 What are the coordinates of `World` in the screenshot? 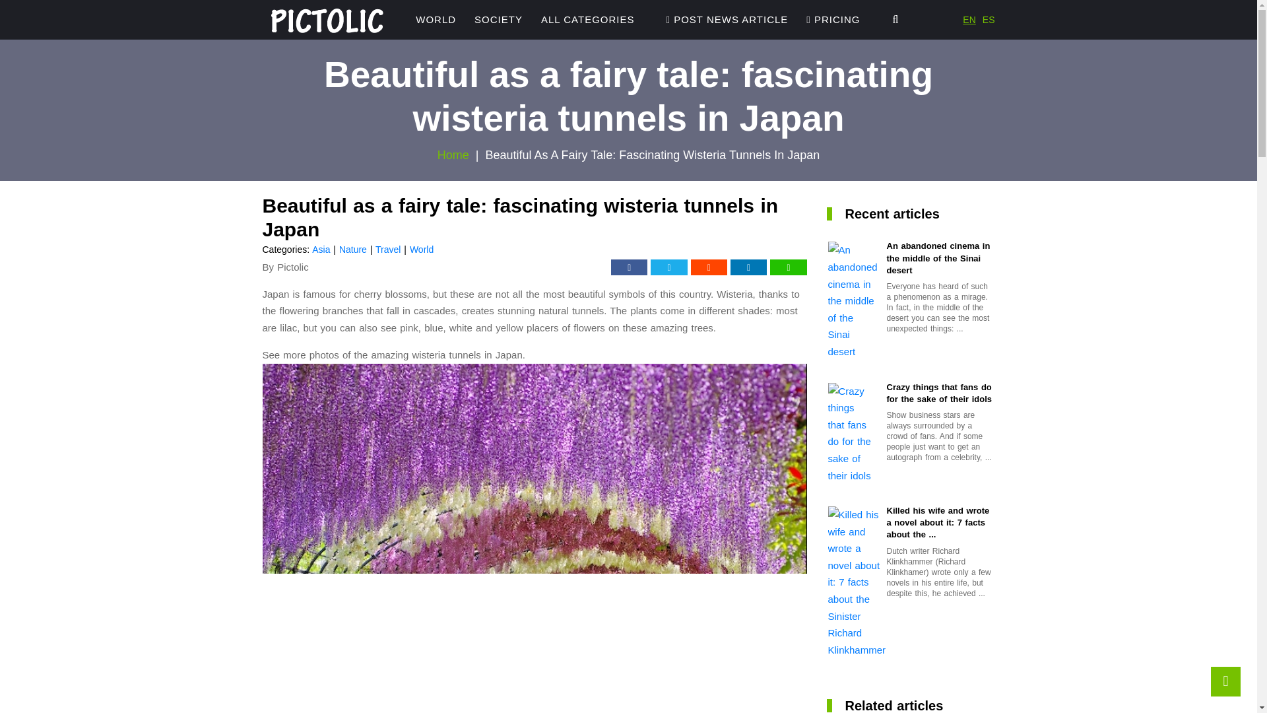 It's located at (436, 20).